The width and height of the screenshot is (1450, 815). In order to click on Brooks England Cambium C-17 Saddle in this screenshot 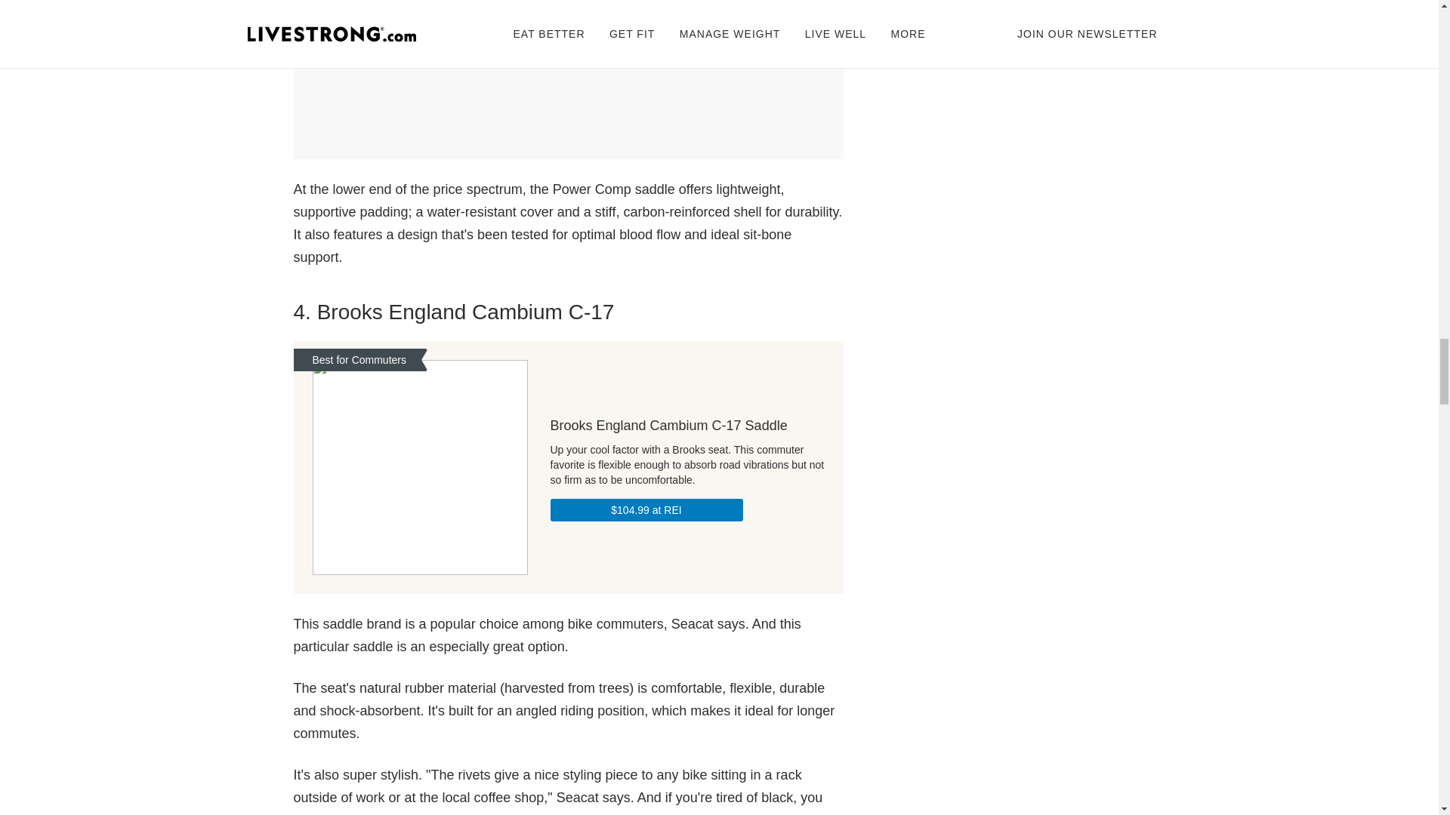, I will do `click(420, 468)`.